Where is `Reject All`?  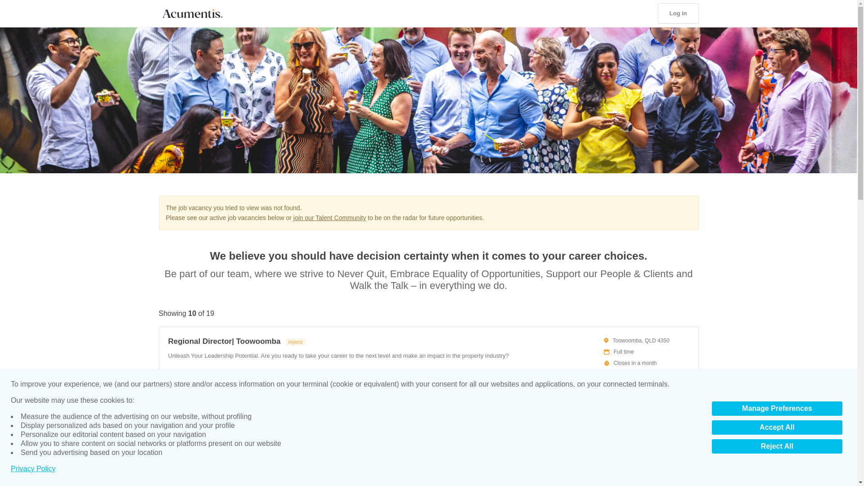
Reject All is located at coordinates (777, 446).